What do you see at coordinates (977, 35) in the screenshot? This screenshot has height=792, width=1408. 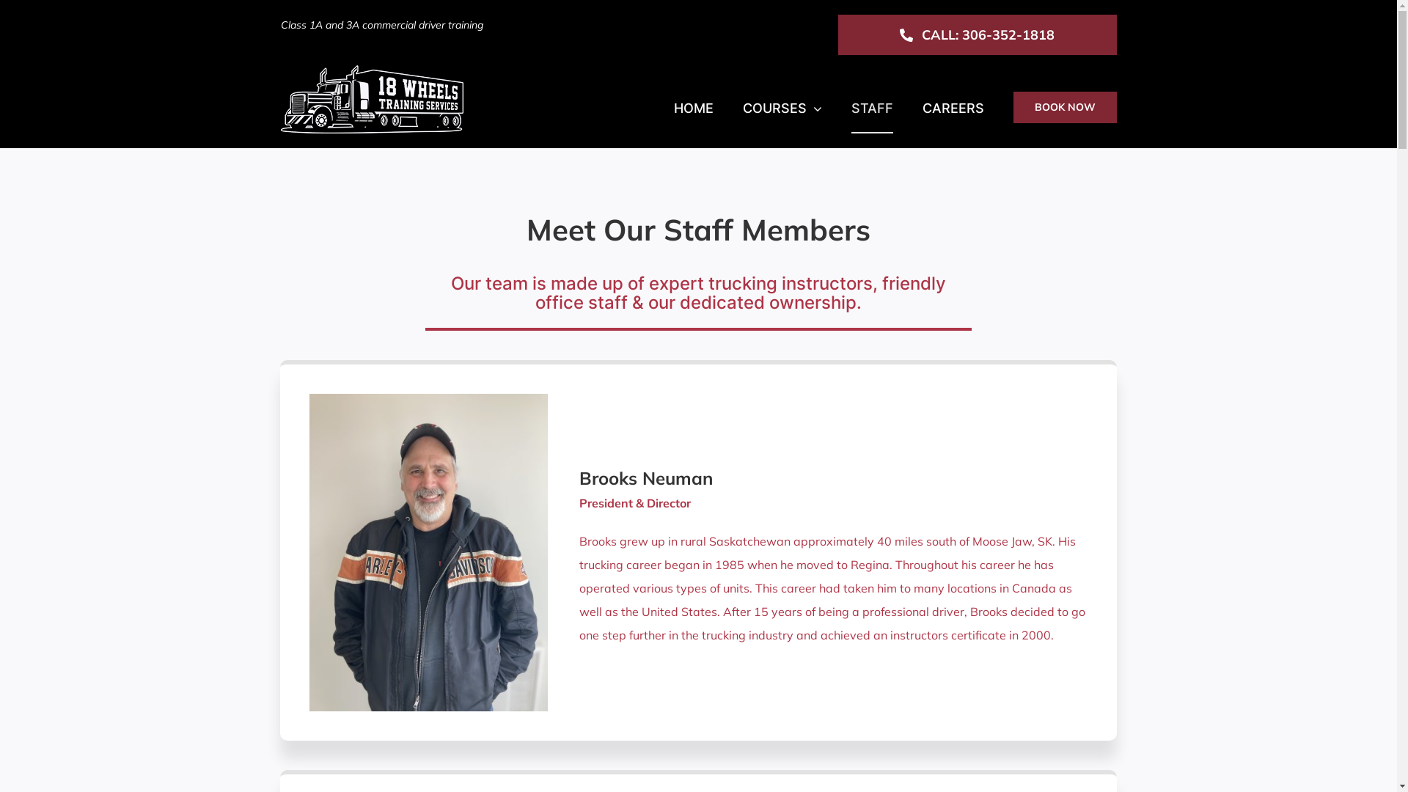 I see `CALL: 306-352-1818` at bounding box center [977, 35].